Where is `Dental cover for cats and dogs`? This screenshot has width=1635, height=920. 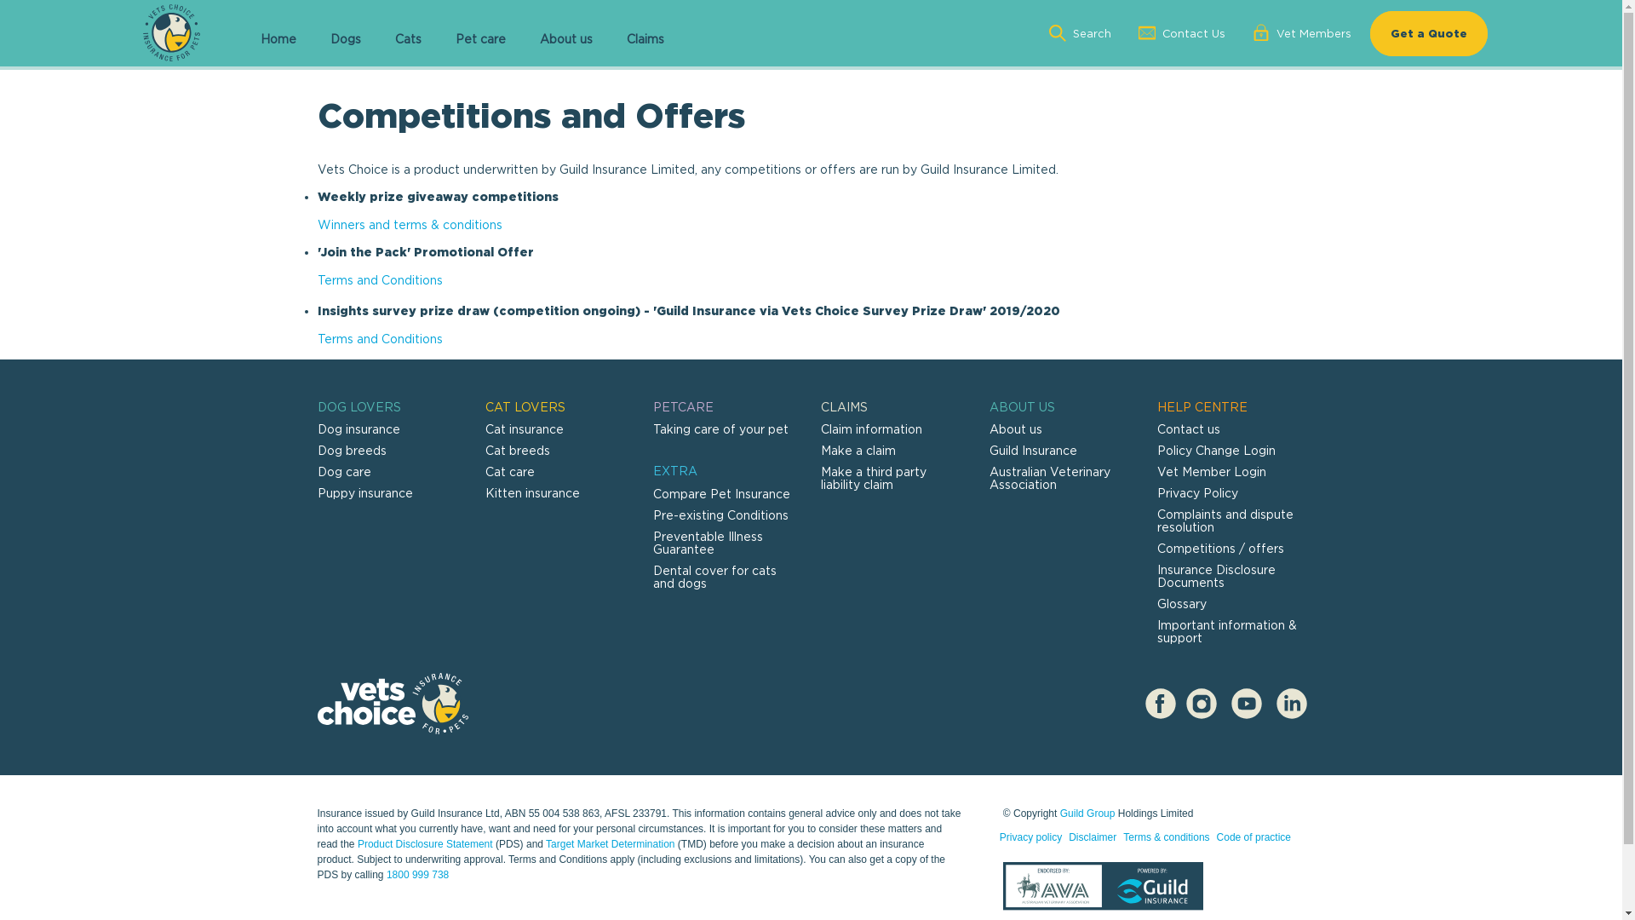 Dental cover for cats and dogs is located at coordinates (715, 577).